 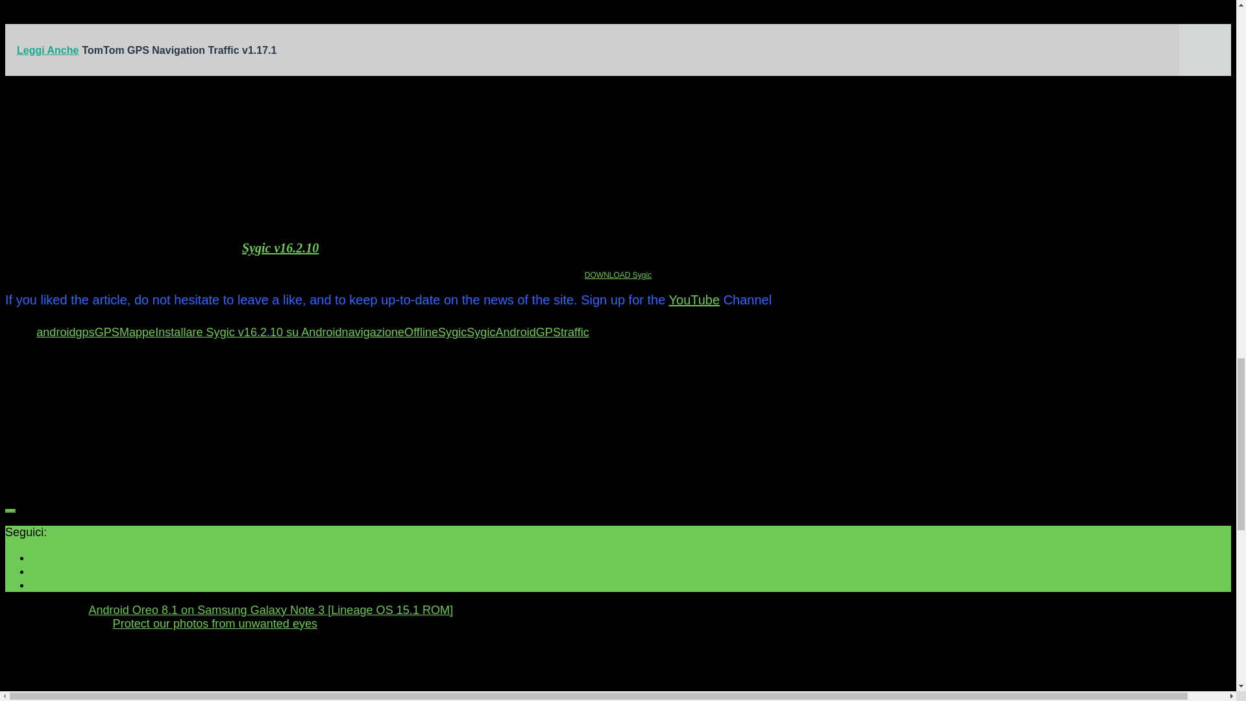 I want to click on GPSMappe, so click(x=125, y=332).